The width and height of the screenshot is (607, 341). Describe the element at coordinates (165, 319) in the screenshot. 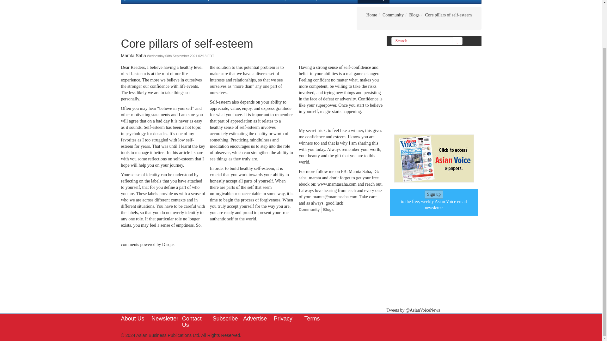

I see `Newsletter` at that location.